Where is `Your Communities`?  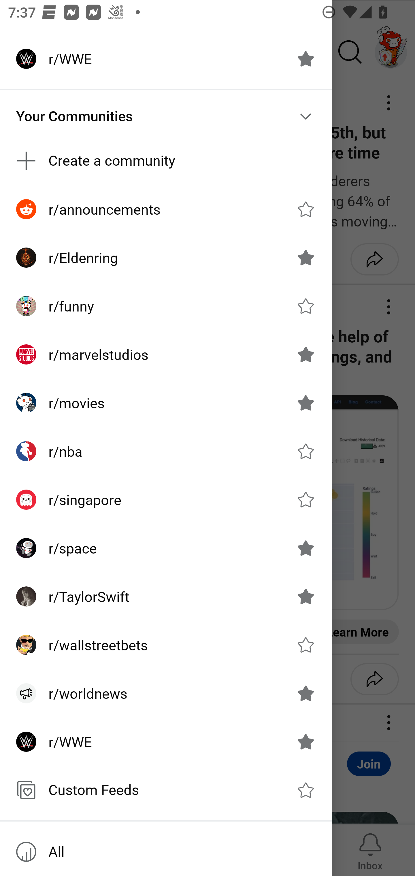 Your Communities is located at coordinates (166, 116).